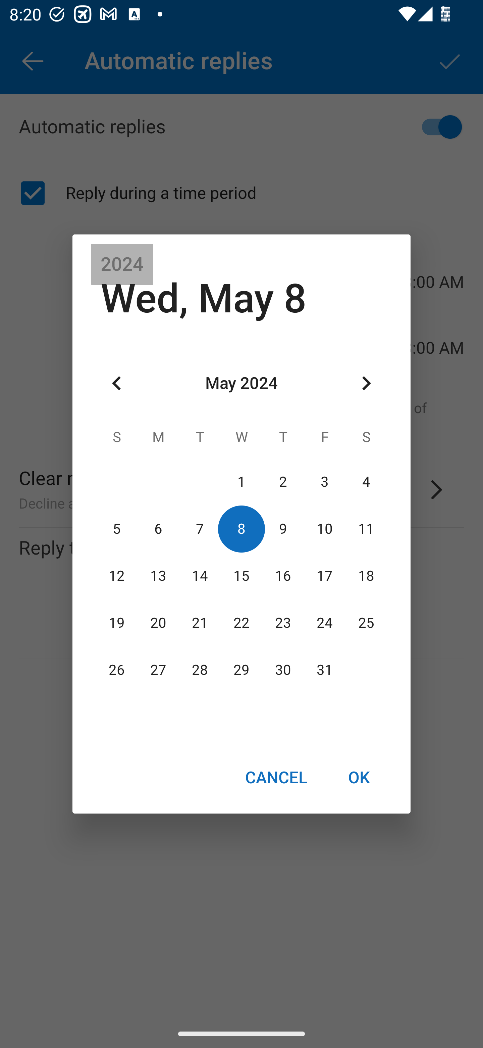 This screenshot has width=483, height=1048. What do you see at coordinates (203, 298) in the screenshot?
I see `Wed, May 8` at bounding box center [203, 298].